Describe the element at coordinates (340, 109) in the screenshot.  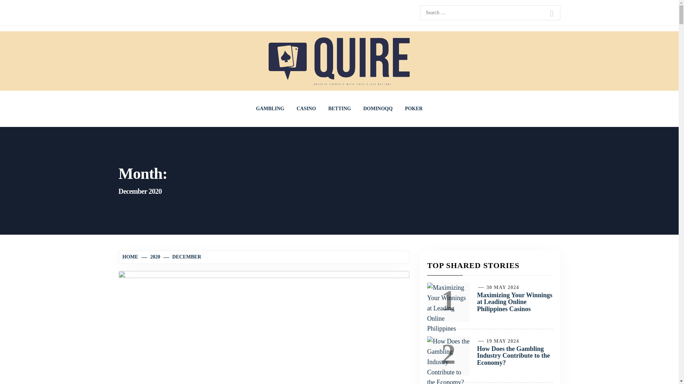
I see `BETTING` at that location.